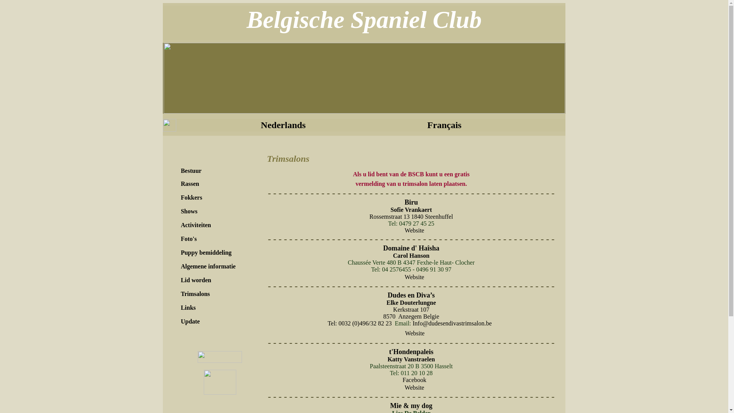  What do you see at coordinates (414, 388) in the screenshot?
I see `Website` at bounding box center [414, 388].